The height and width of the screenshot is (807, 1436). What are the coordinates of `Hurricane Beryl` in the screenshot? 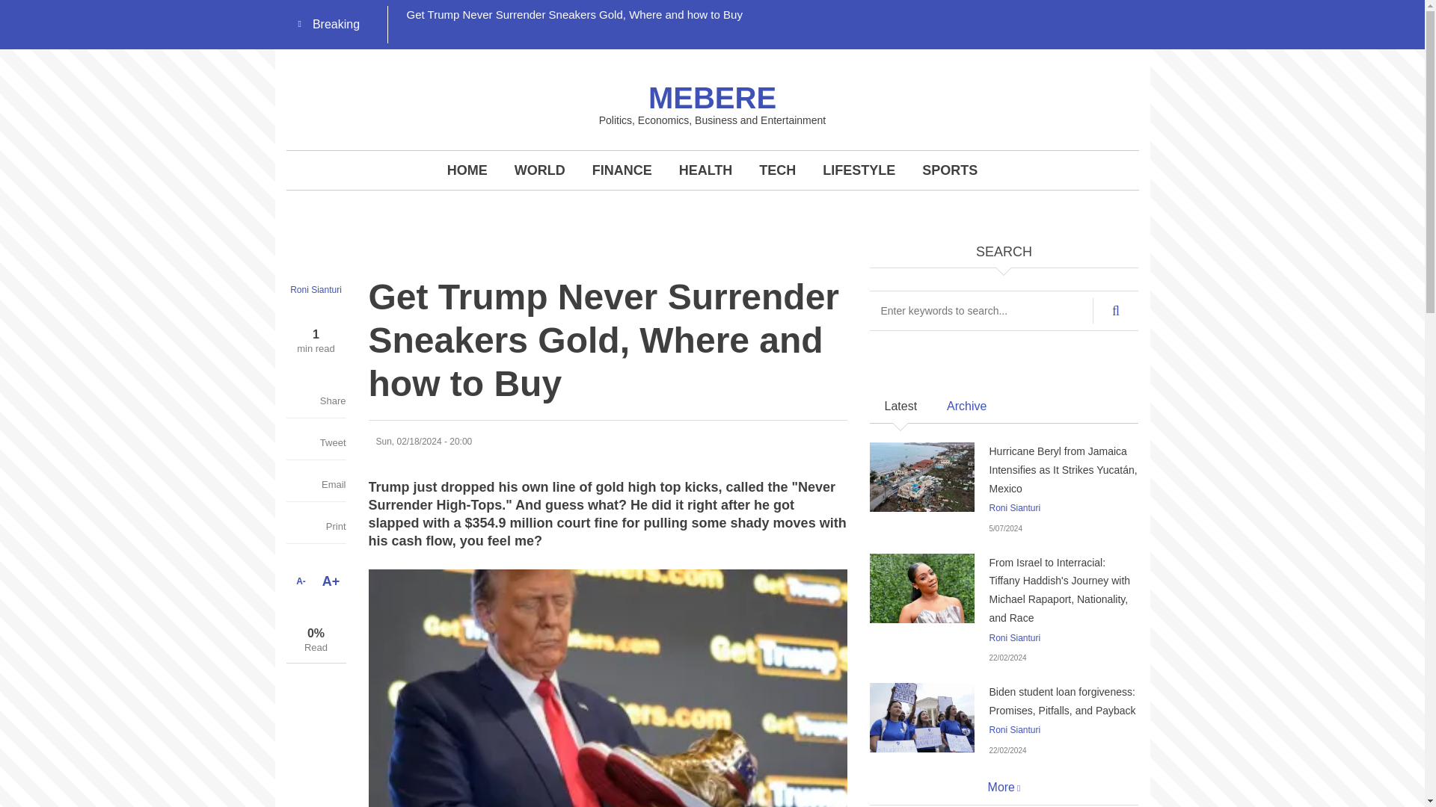 It's located at (921, 477).